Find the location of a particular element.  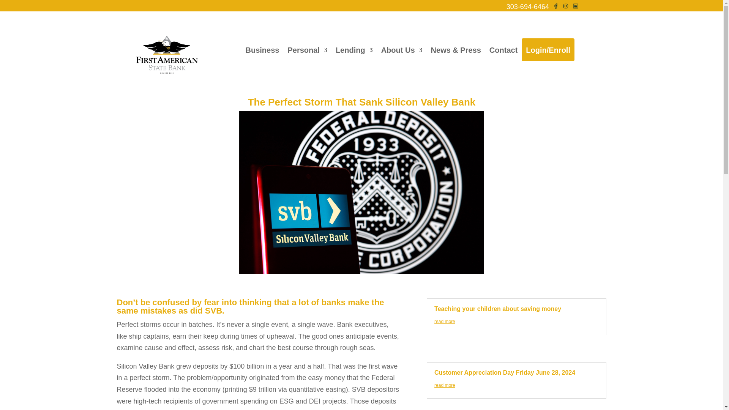

About Us is located at coordinates (402, 50).